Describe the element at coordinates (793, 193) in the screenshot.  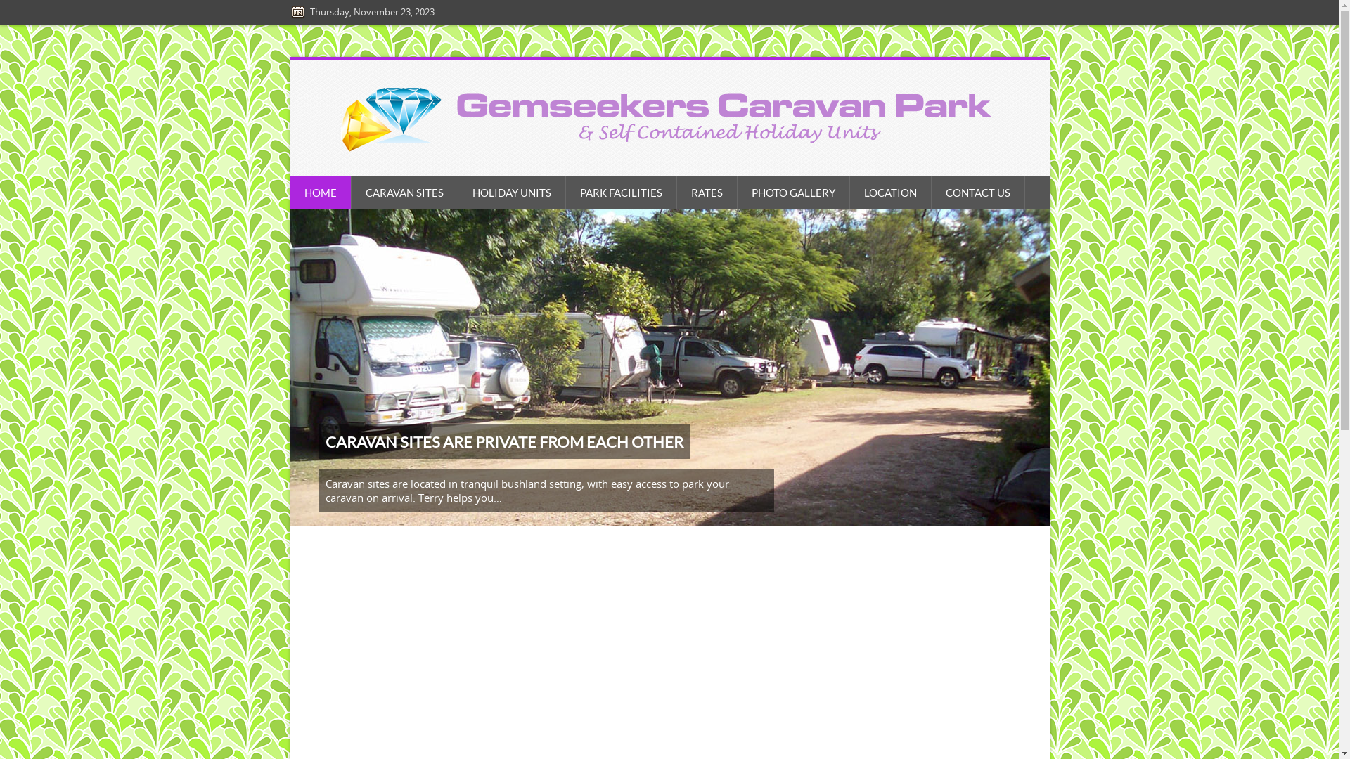
I see `PHOTO GALLERY` at that location.